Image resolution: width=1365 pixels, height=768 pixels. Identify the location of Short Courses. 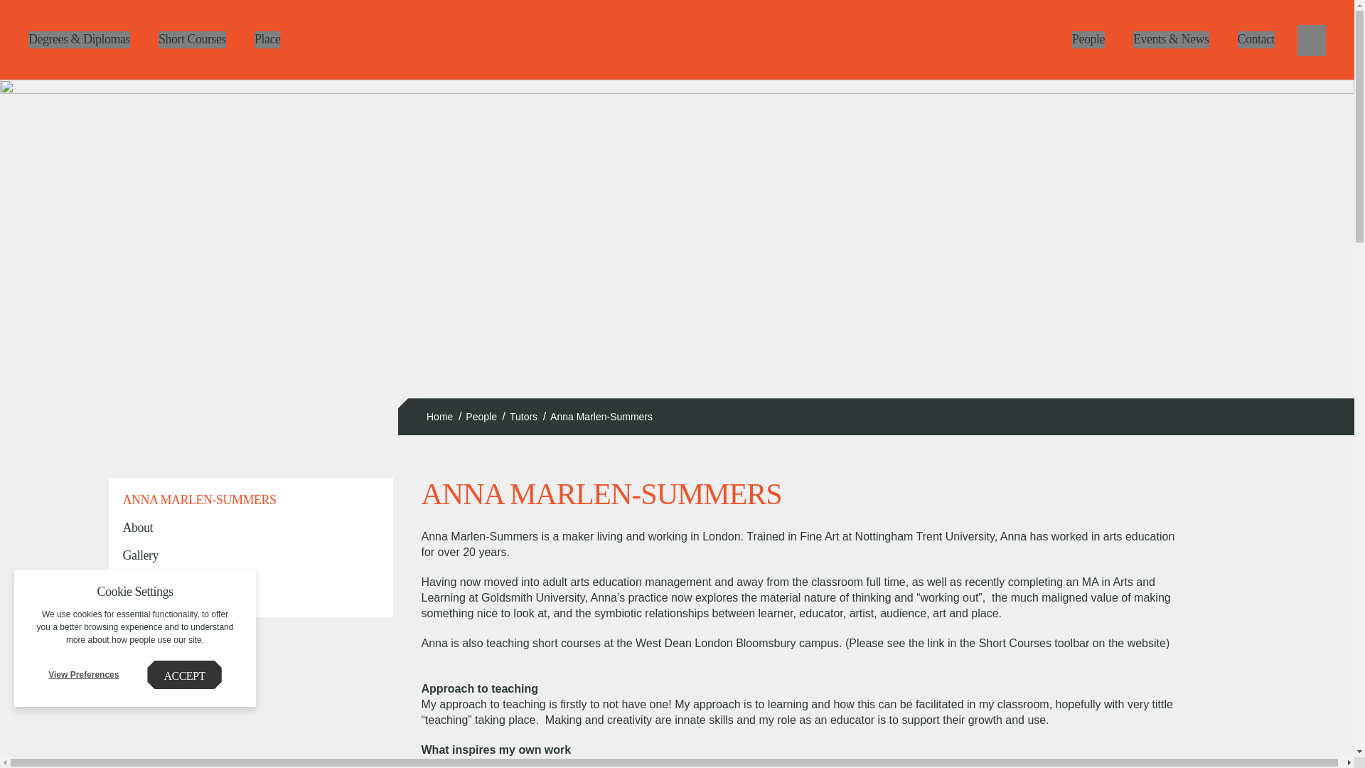
(192, 40).